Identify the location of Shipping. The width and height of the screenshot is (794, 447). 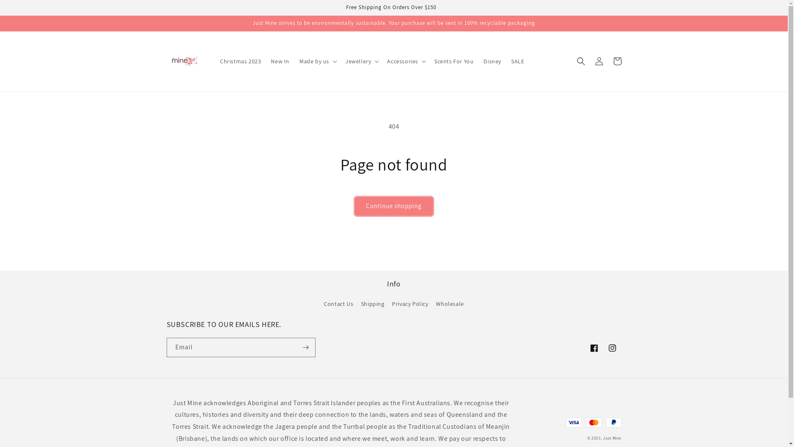
(373, 304).